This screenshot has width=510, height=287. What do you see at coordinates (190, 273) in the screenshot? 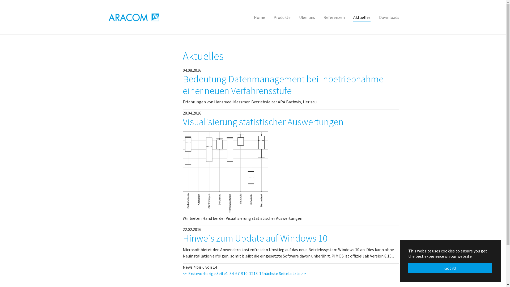
I see `<< Erste` at bounding box center [190, 273].